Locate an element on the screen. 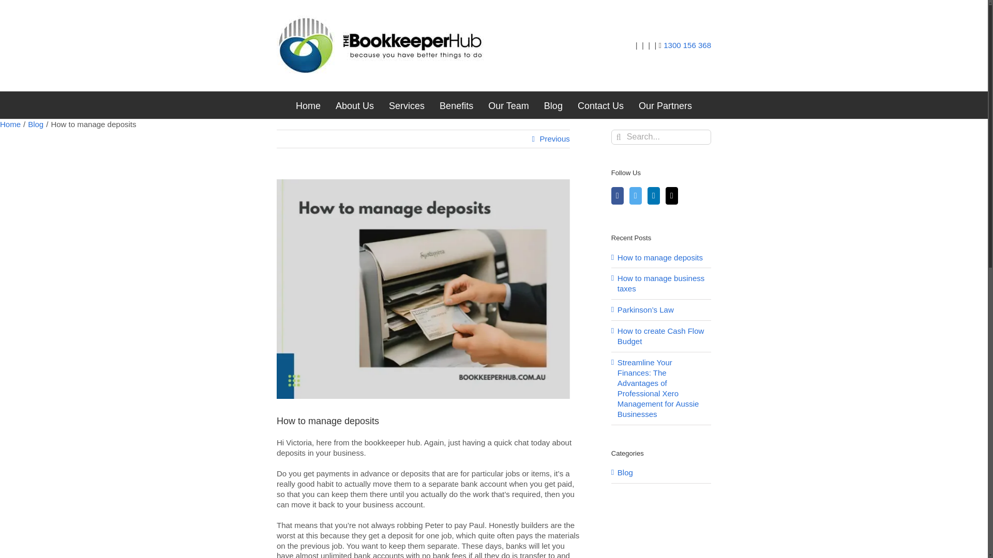 This screenshot has width=993, height=558. Home is located at coordinates (10, 124).